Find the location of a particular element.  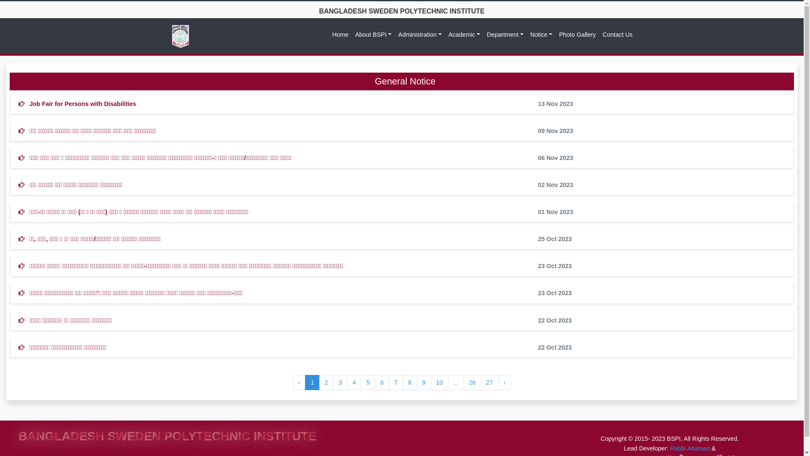

Administration is located at coordinates (420, 35).